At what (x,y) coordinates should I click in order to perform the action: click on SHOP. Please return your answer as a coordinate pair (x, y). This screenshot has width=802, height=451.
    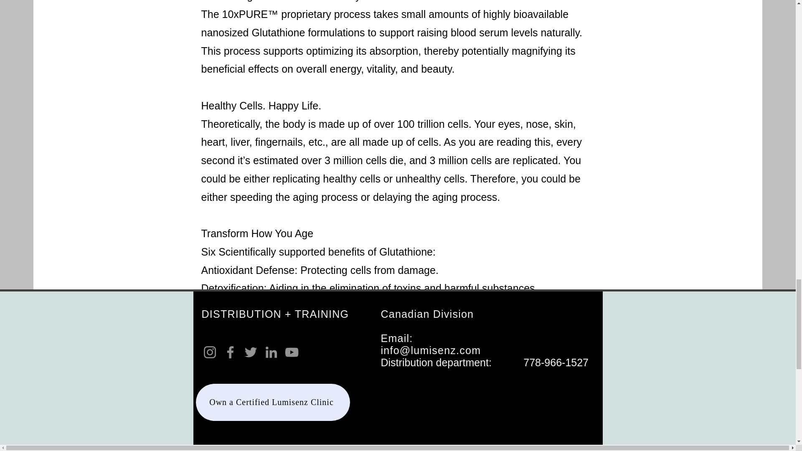
    Looking at the image, I should click on (397, 443).